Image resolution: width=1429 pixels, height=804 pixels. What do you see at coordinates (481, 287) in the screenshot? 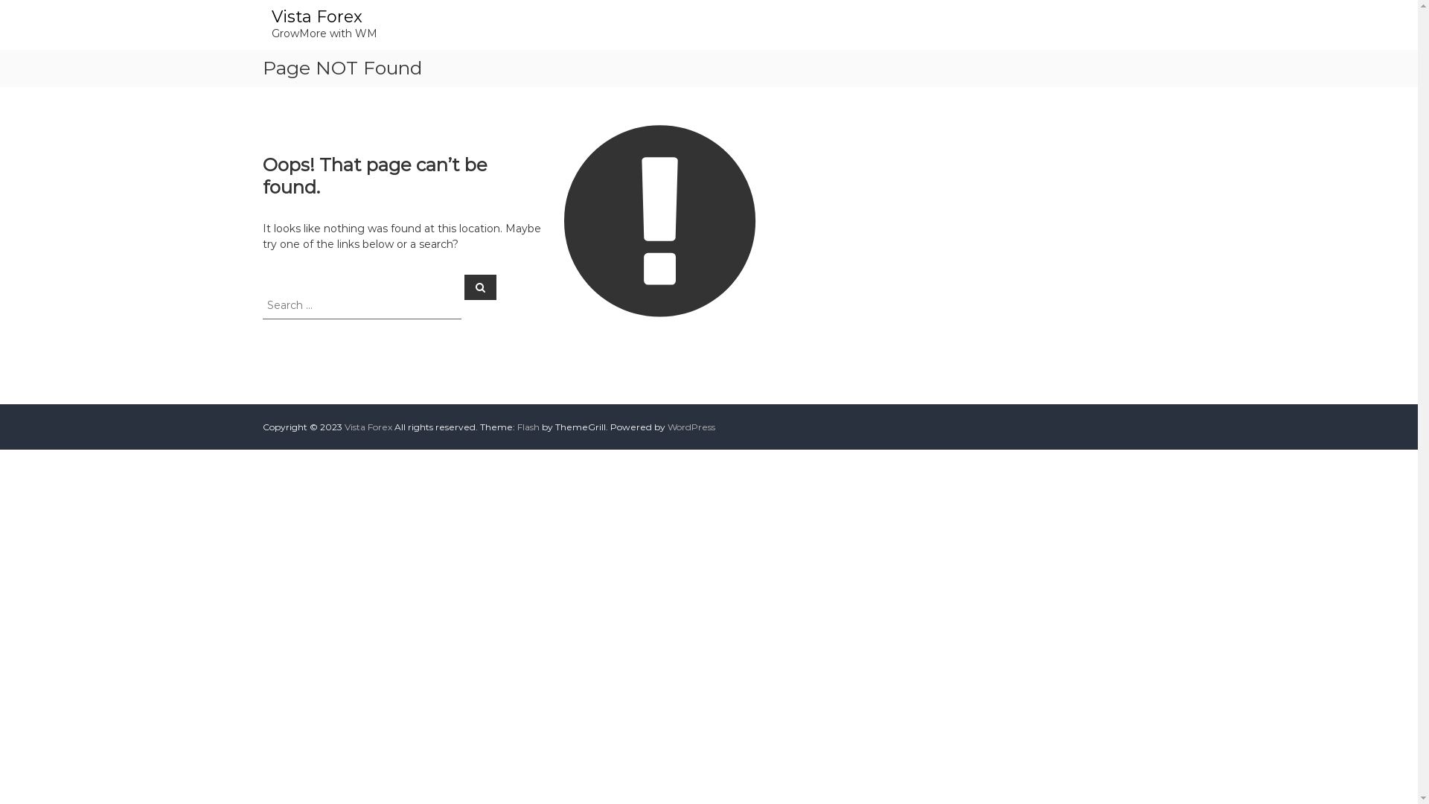
I see `Search` at bounding box center [481, 287].